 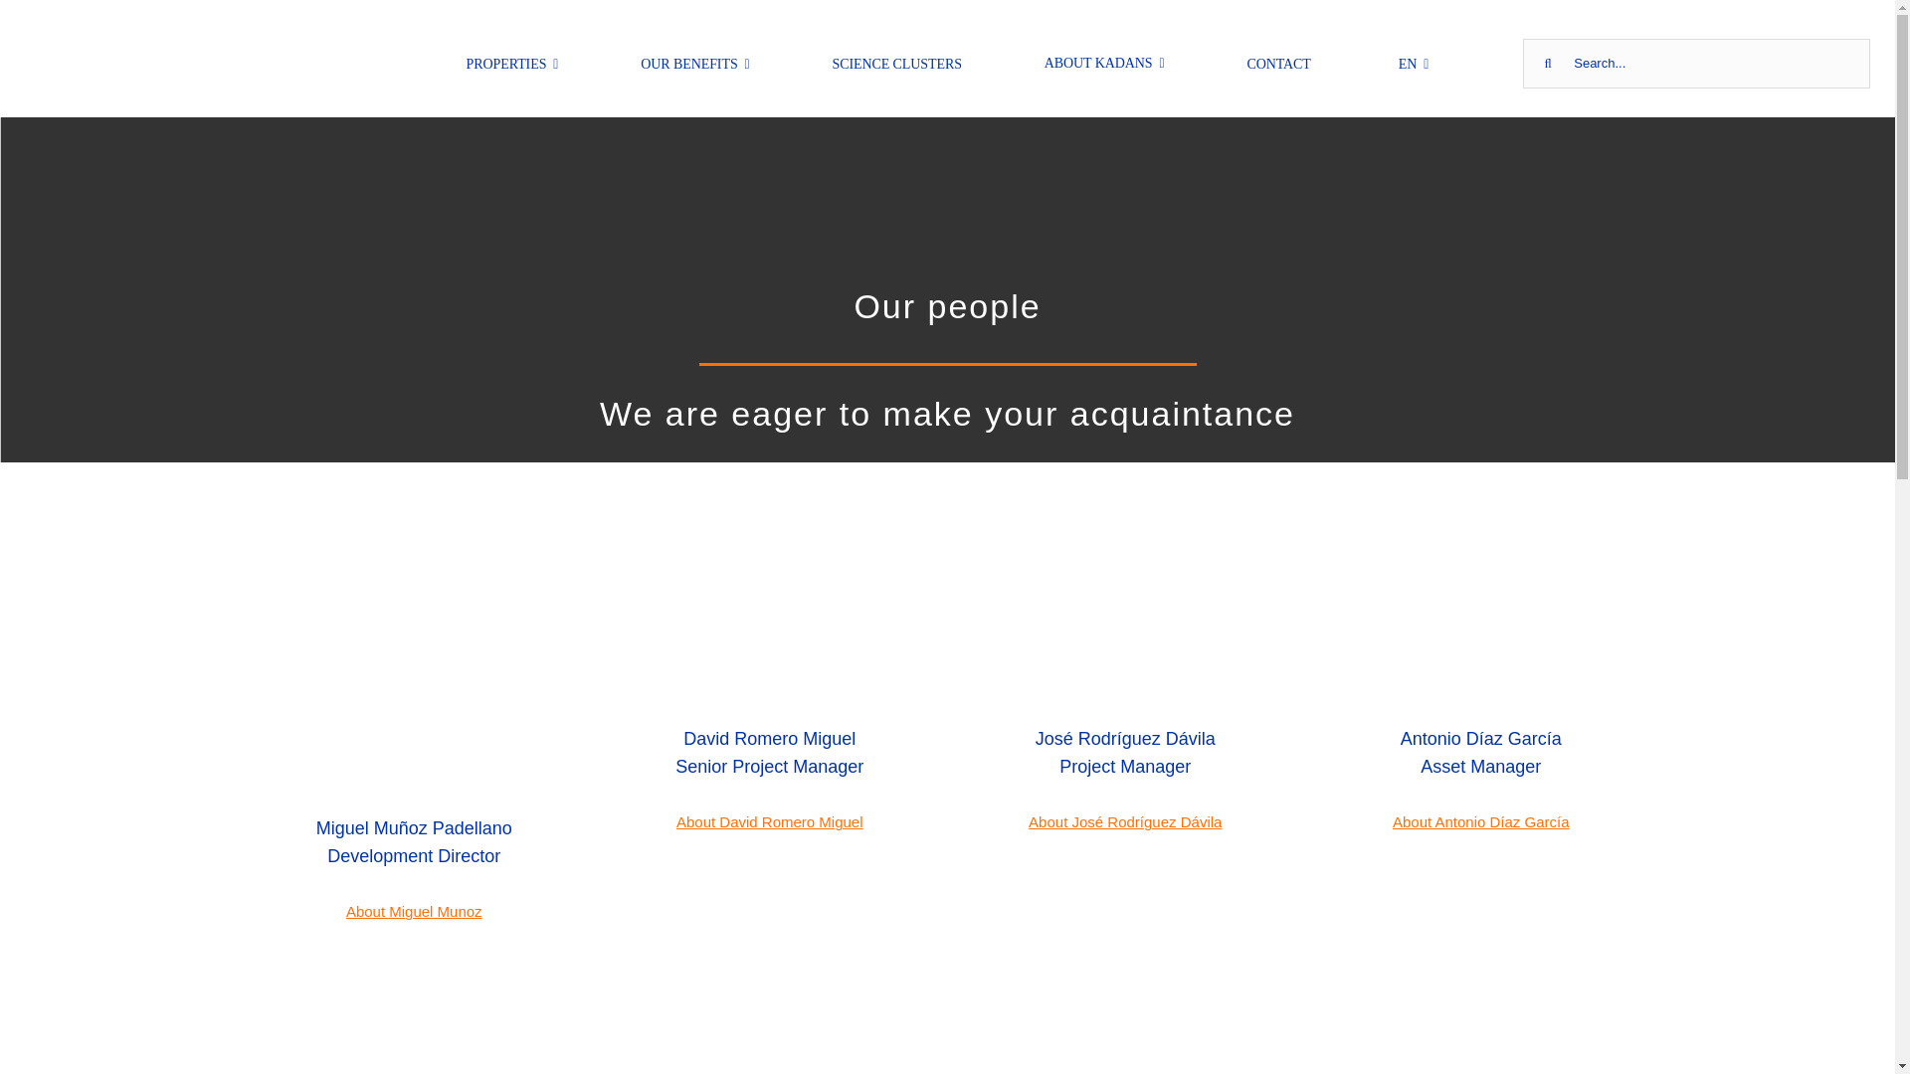 What do you see at coordinates (694, 63) in the screenshot?
I see `OUR BENEFITS` at bounding box center [694, 63].